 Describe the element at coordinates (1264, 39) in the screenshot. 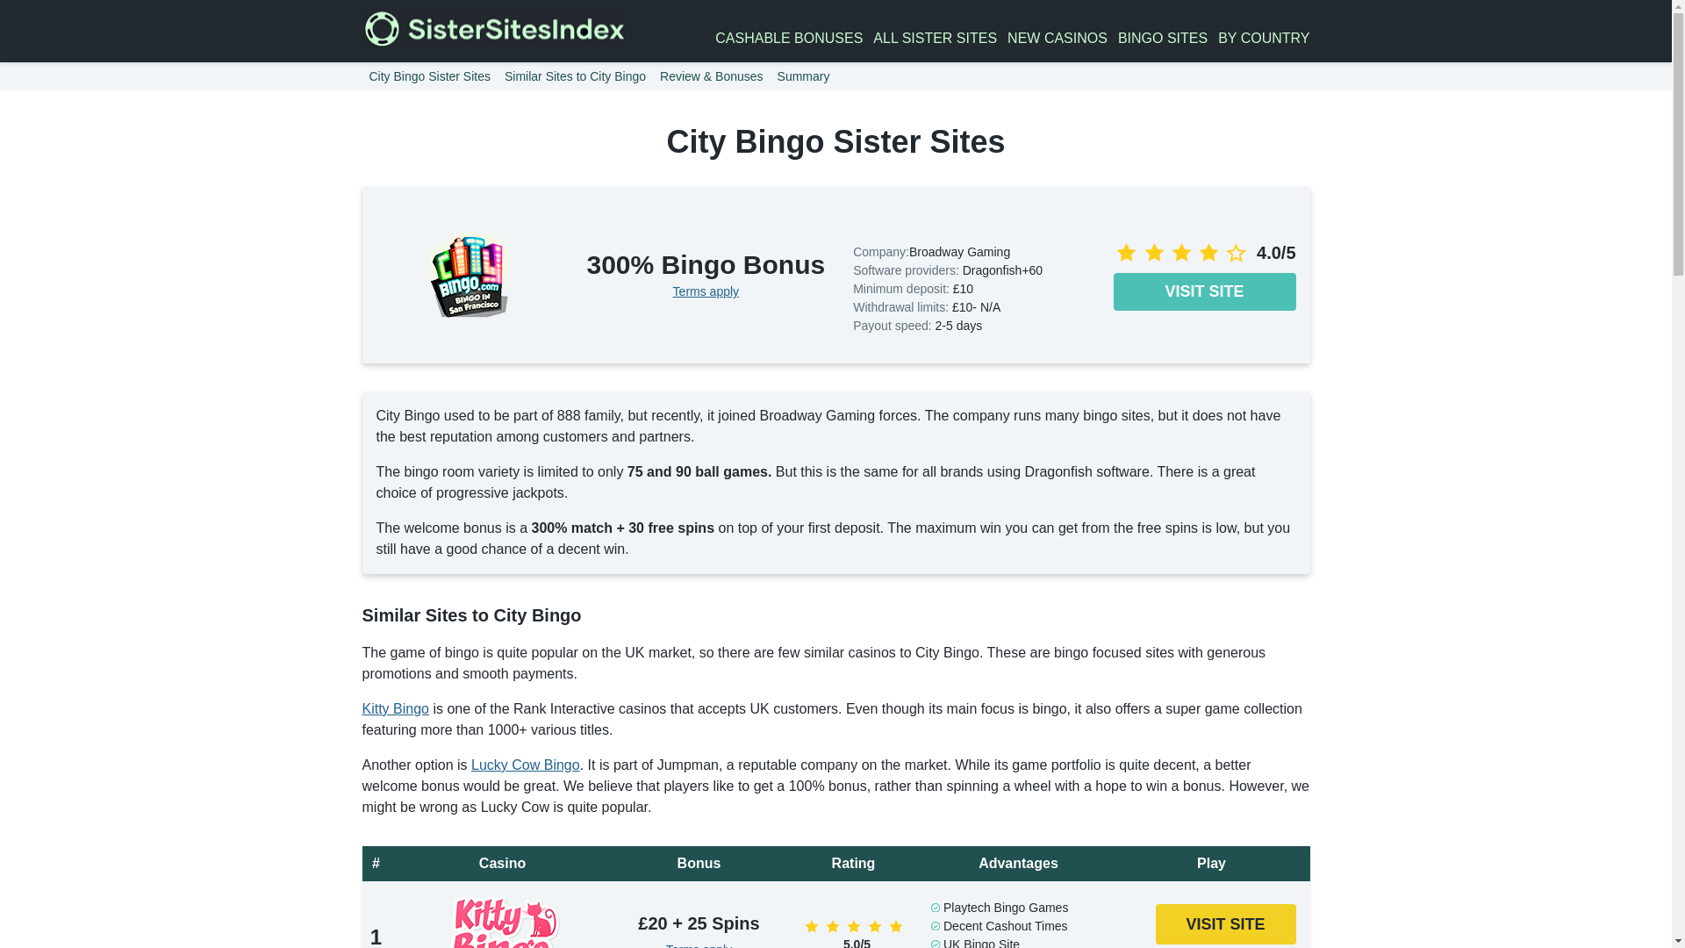

I see `BY COUNTRY` at that location.